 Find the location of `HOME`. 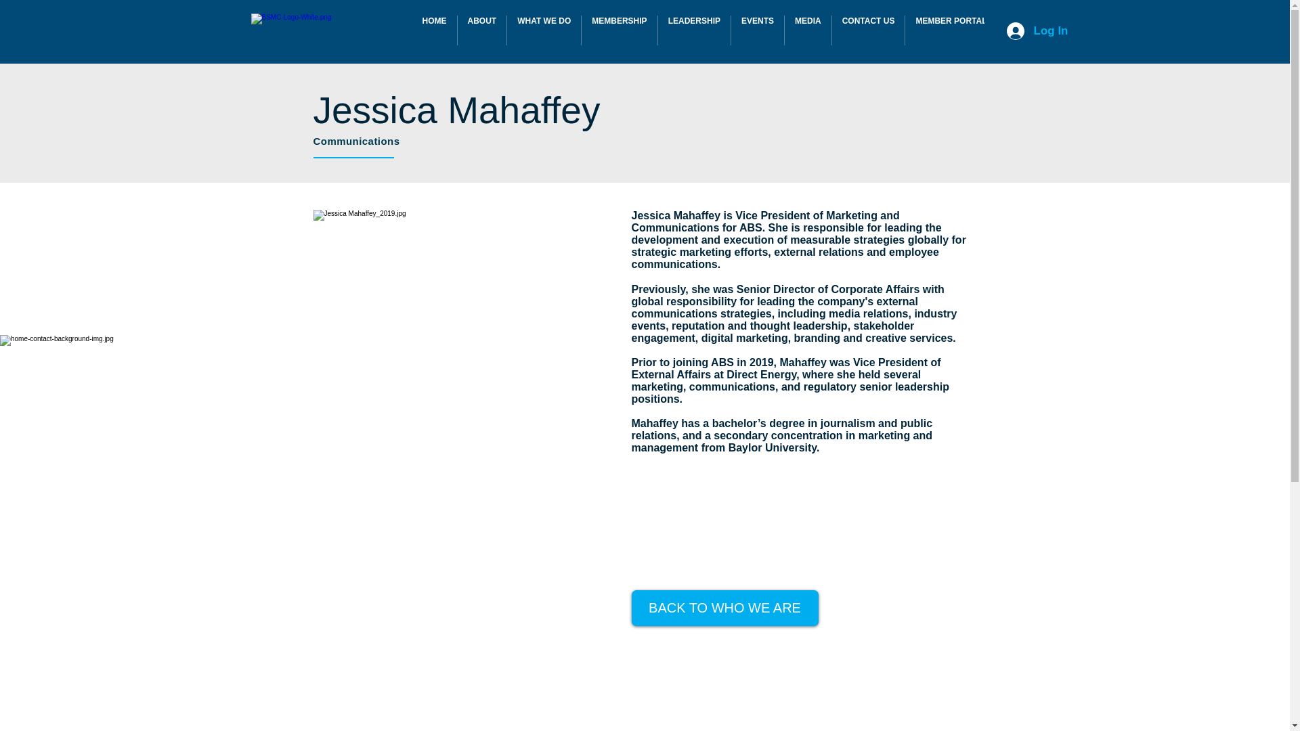

HOME is located at coordinates (433, 30).